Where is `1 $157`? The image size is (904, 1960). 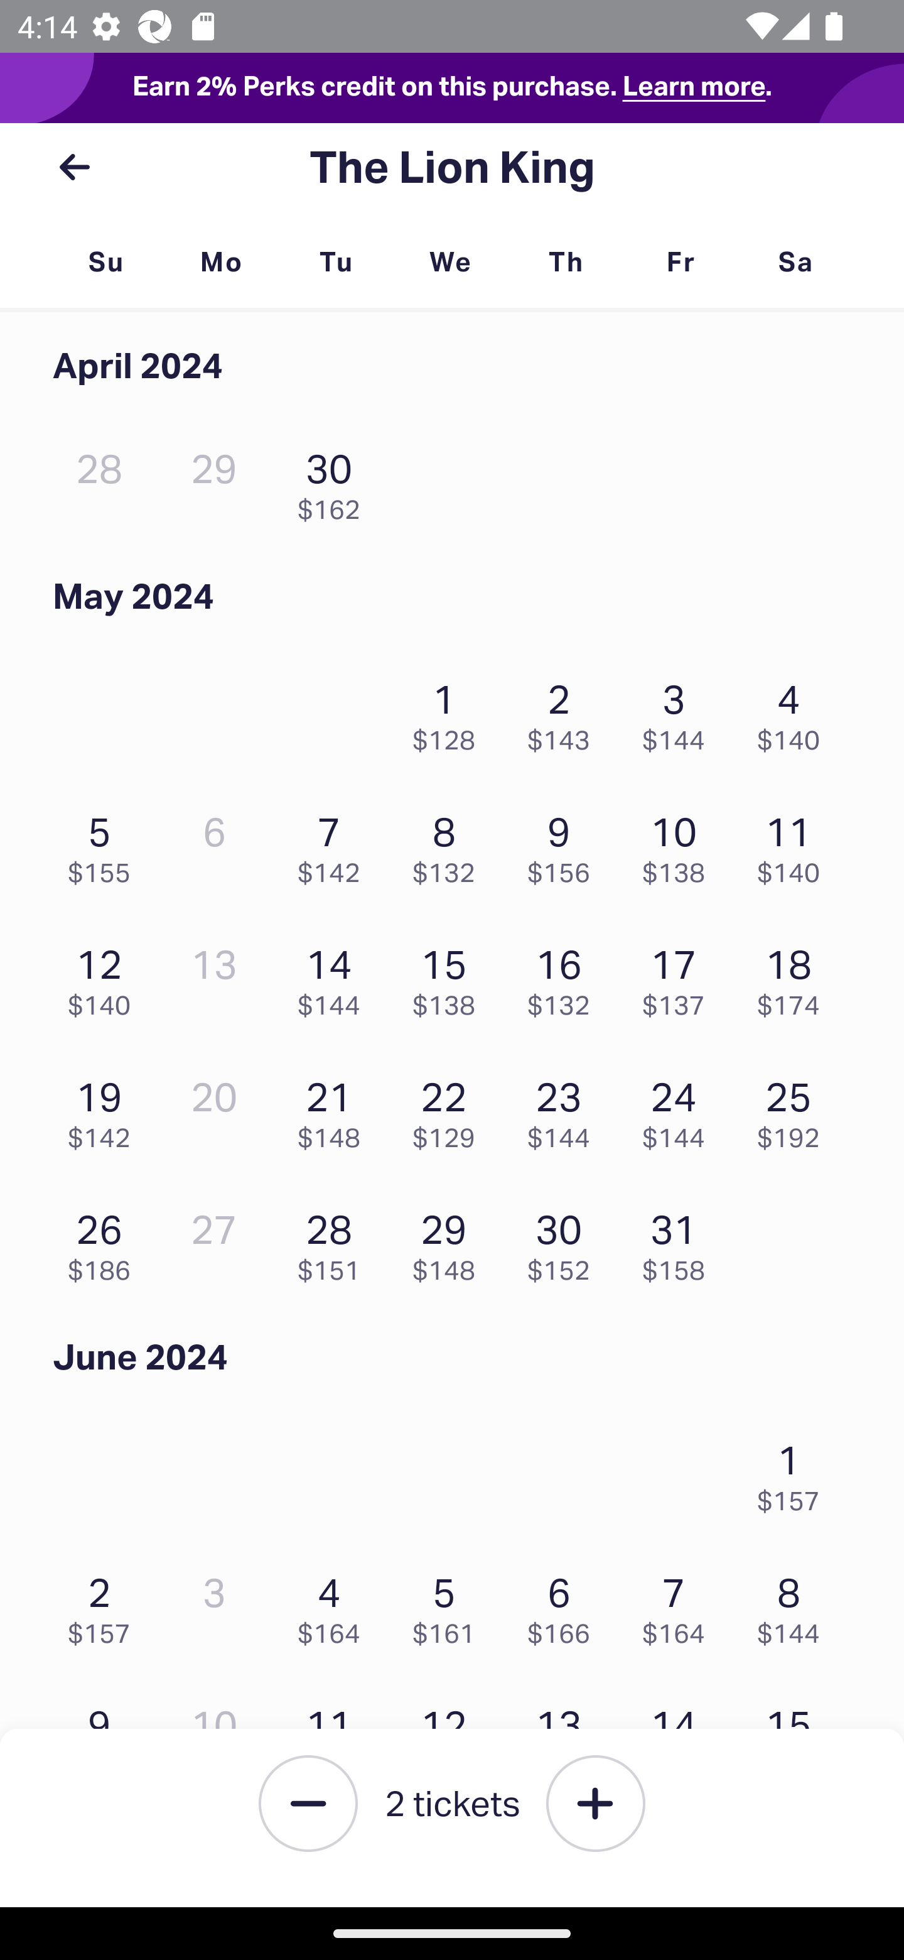 1 $157 is located at coordinates (795, 1473).